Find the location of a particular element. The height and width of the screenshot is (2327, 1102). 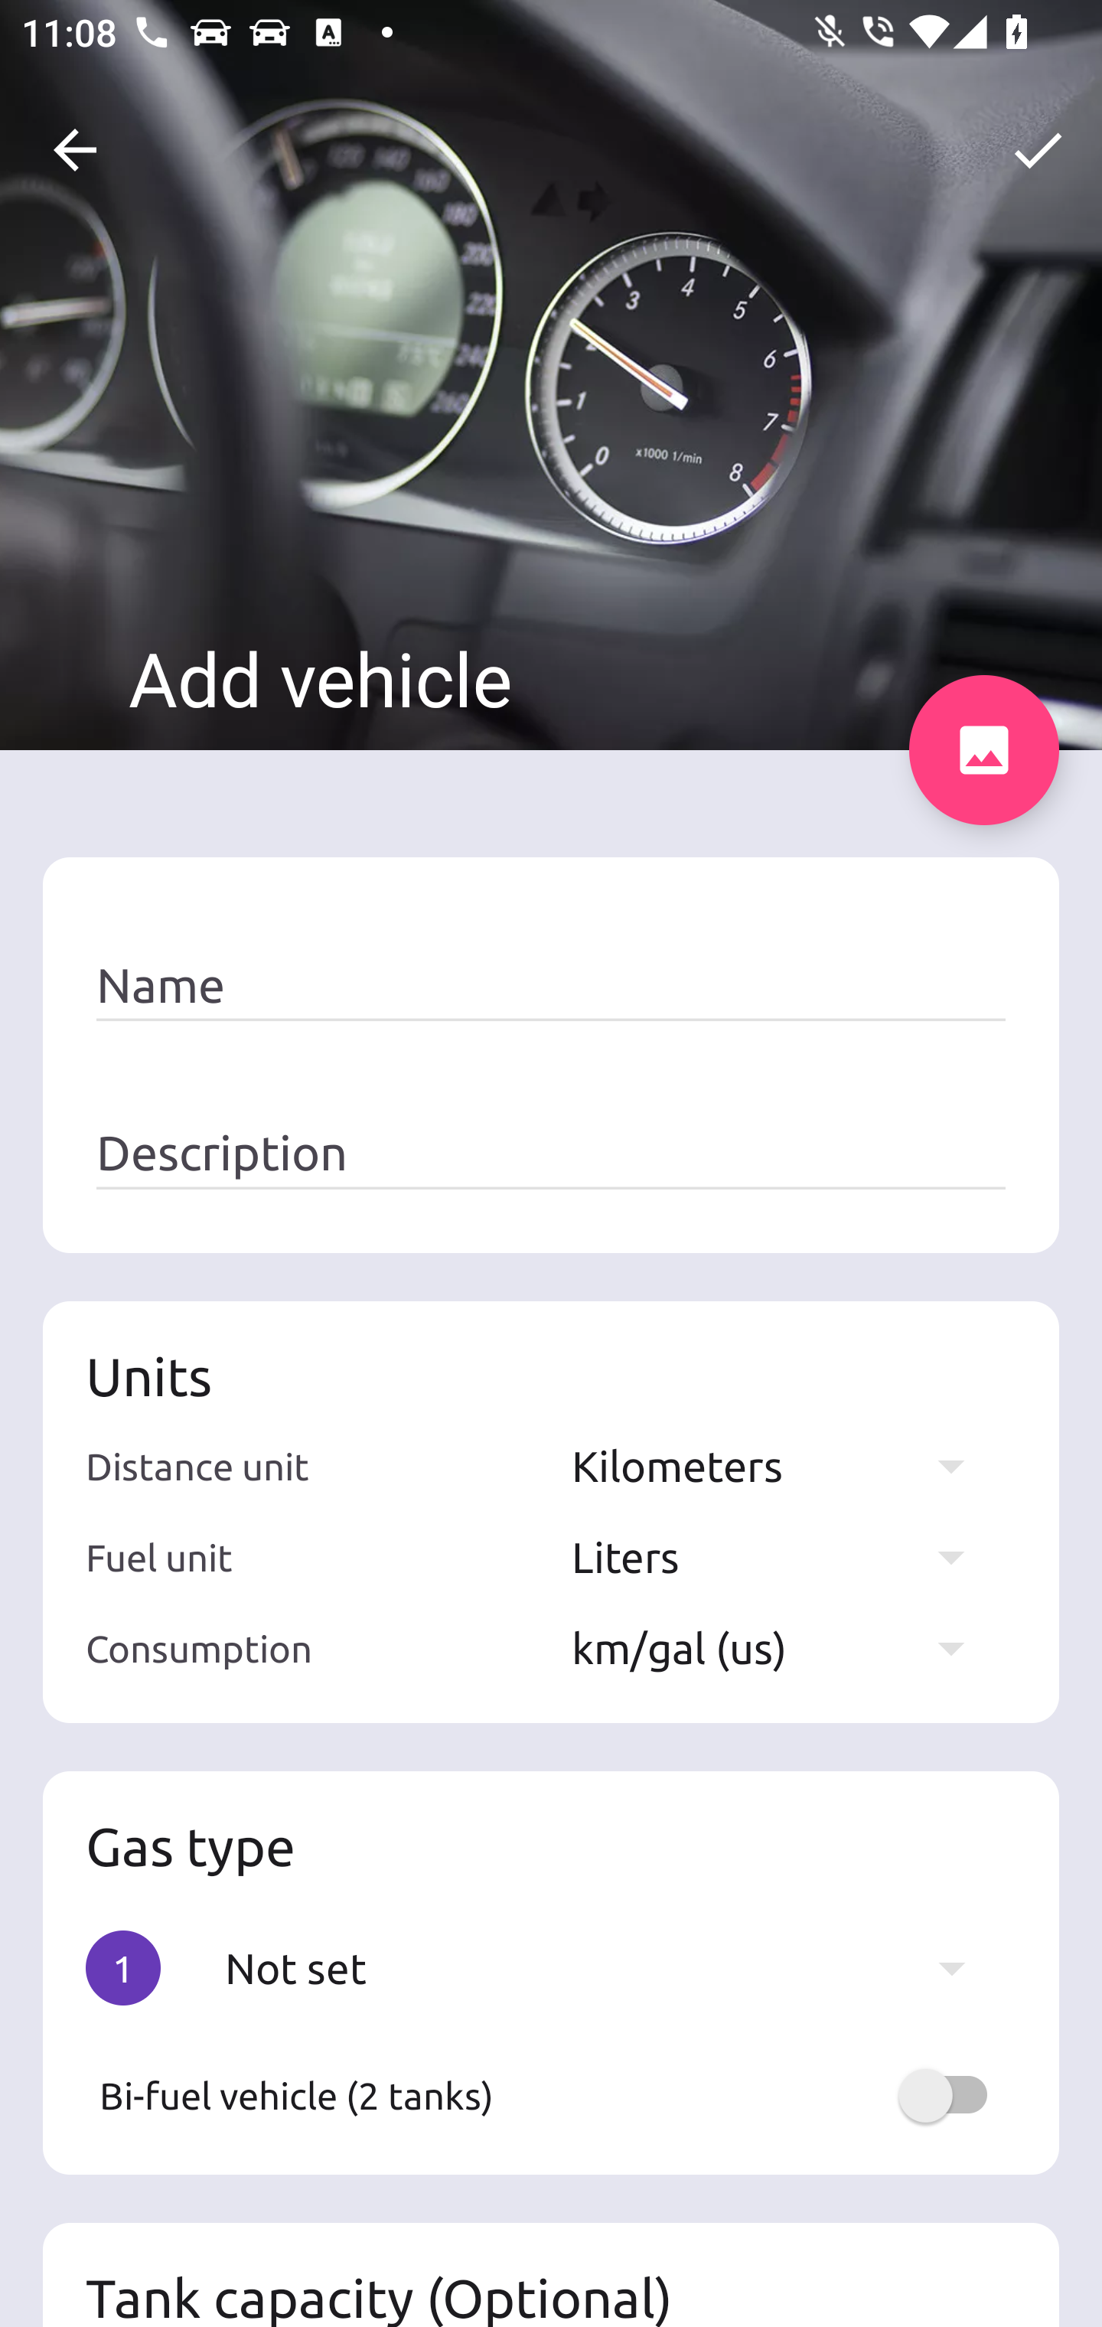

Kilometers is located at coordinates (782, 1465).